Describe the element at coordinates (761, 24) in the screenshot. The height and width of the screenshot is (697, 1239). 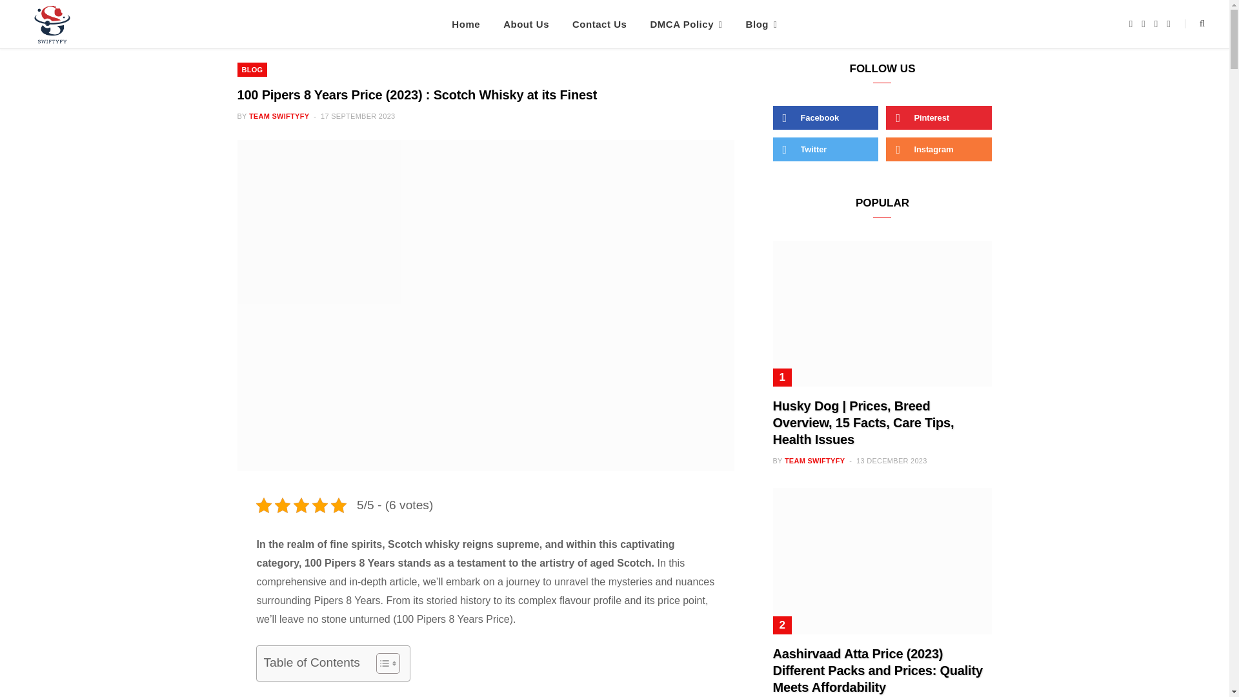
I see `Blog` at that location.